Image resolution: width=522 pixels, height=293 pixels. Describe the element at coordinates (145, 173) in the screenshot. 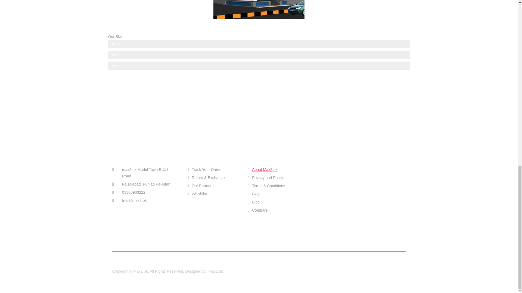

I see `max2.pk Model Town B Jail Road` at that location.